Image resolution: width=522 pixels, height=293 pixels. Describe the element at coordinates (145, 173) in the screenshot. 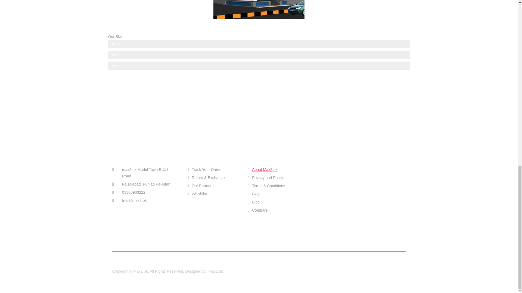

I see `max2.pk Model Town B Jail Road` at that location.